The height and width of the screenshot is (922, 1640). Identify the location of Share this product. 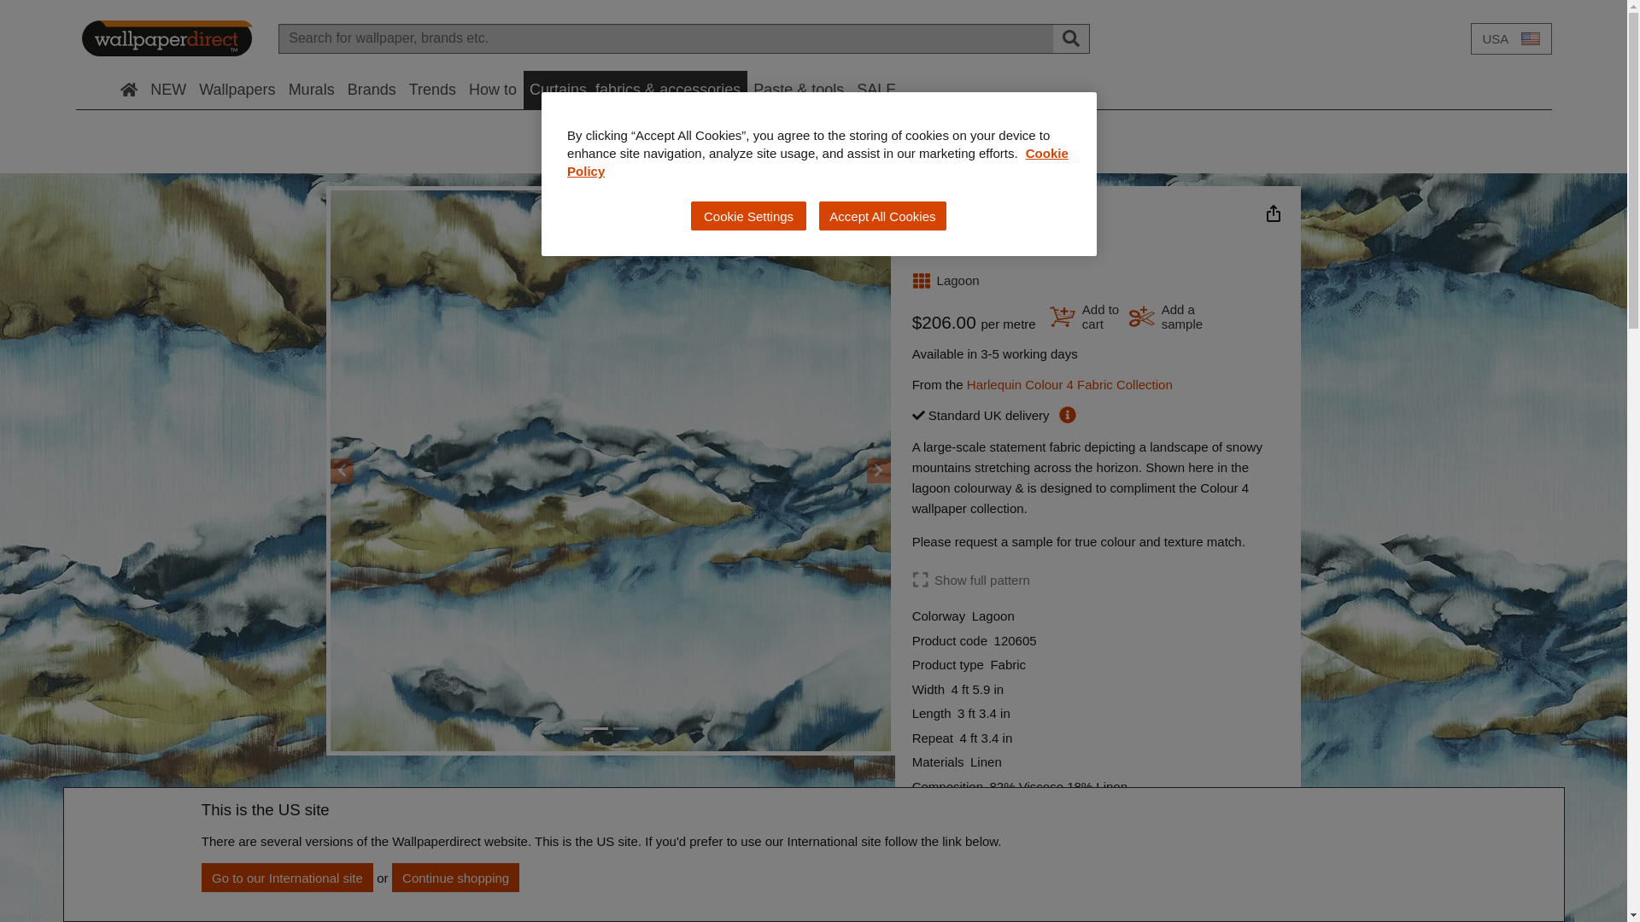
(1273, 213).